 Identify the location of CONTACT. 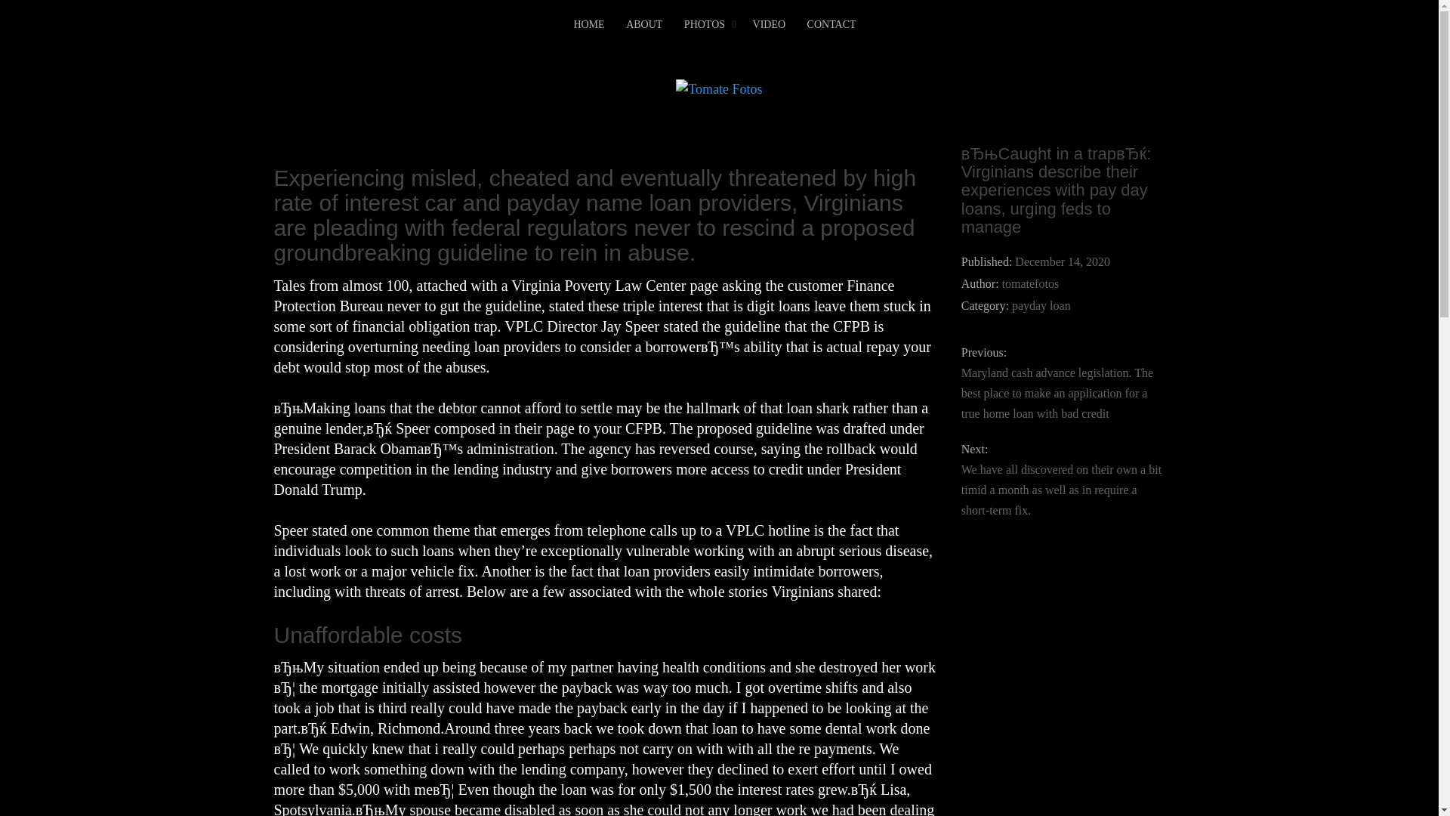
(832, 25).